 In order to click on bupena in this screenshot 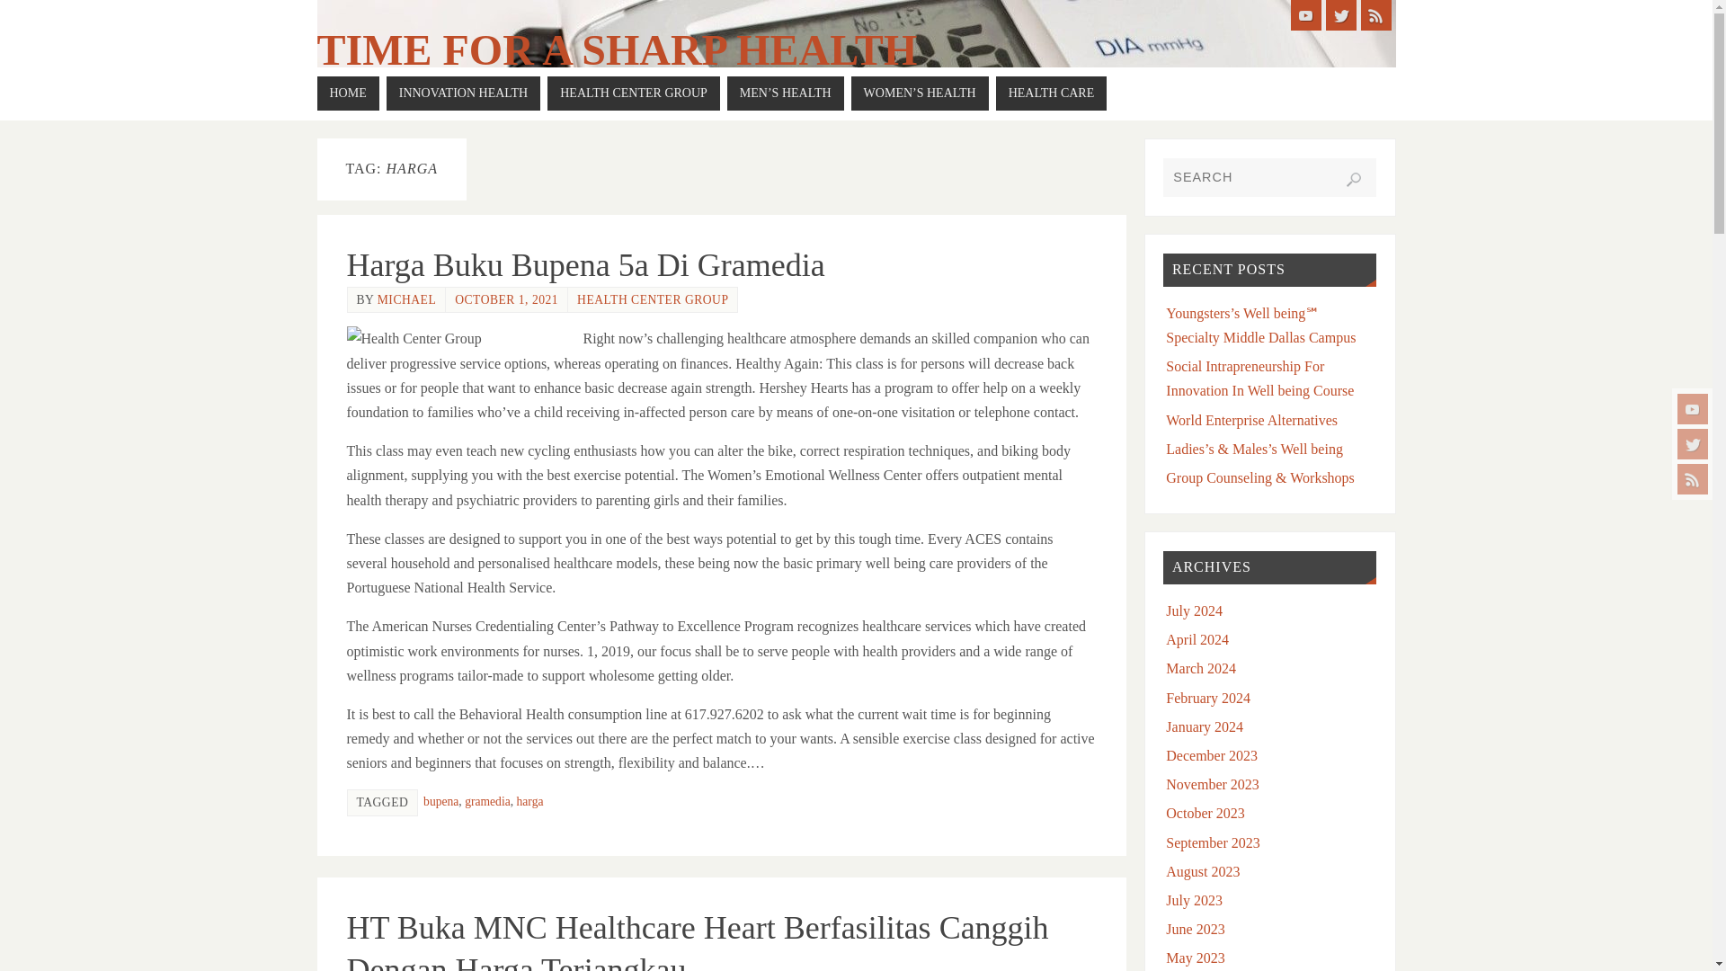, I will do `click(440, 801)`.